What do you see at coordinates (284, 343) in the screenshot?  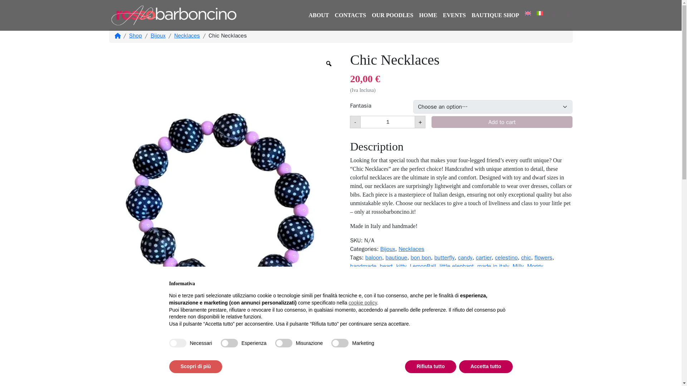 I see `EVENTS` at bounding box center [284, 343].